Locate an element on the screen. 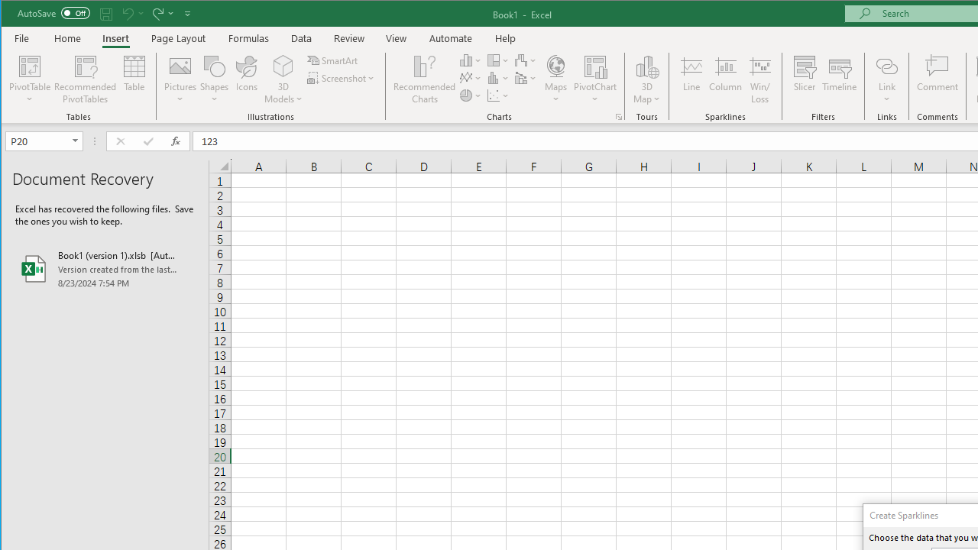 Image resolution: width=978 pixels, height=550 pixels. PivotTable is located at coordinates (31, 79).